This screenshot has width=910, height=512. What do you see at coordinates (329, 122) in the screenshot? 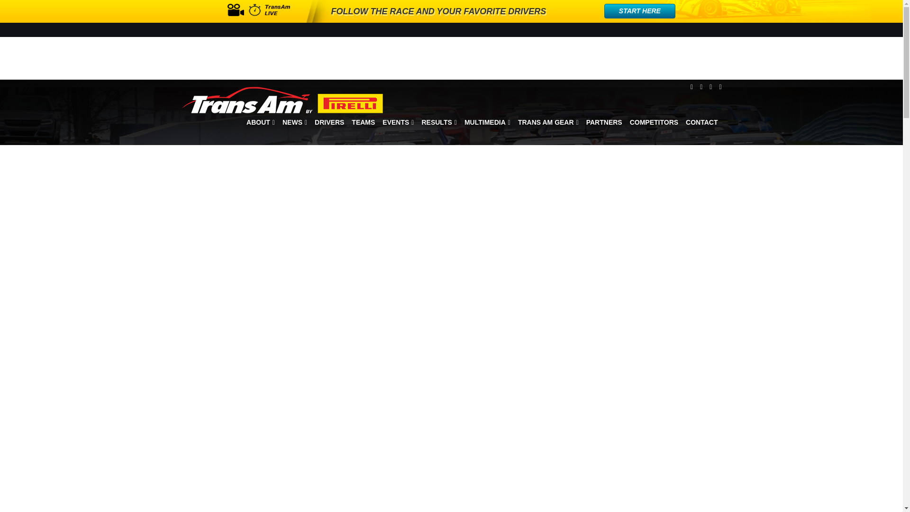
I see `DRIVERS` at bounding box center [329, 122].